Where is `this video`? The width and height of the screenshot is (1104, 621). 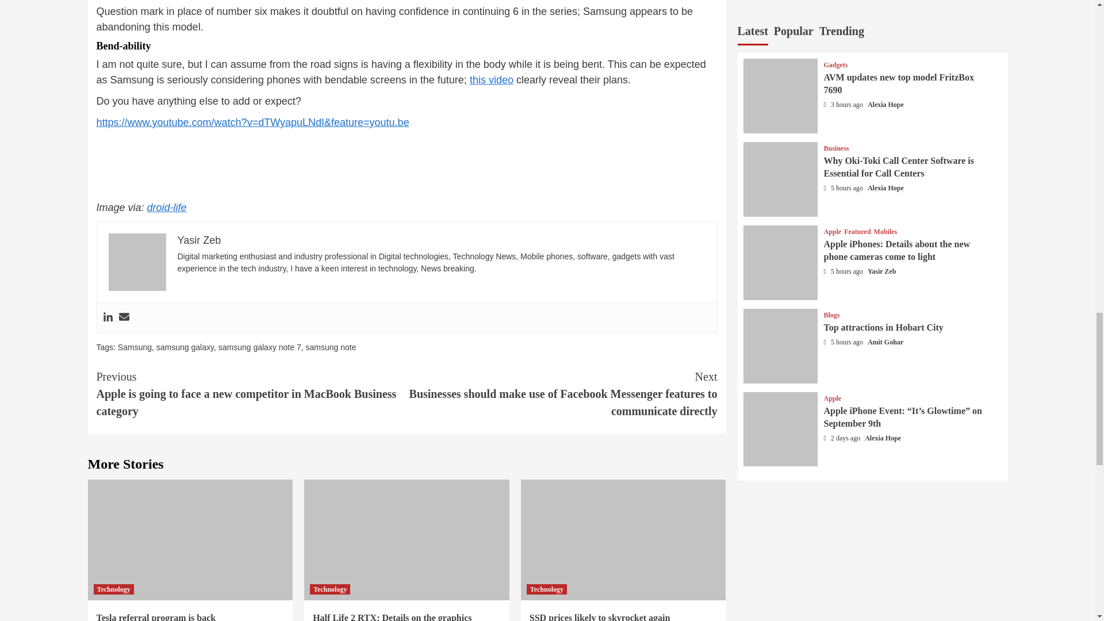 this video is located at coordinates (491, 79).